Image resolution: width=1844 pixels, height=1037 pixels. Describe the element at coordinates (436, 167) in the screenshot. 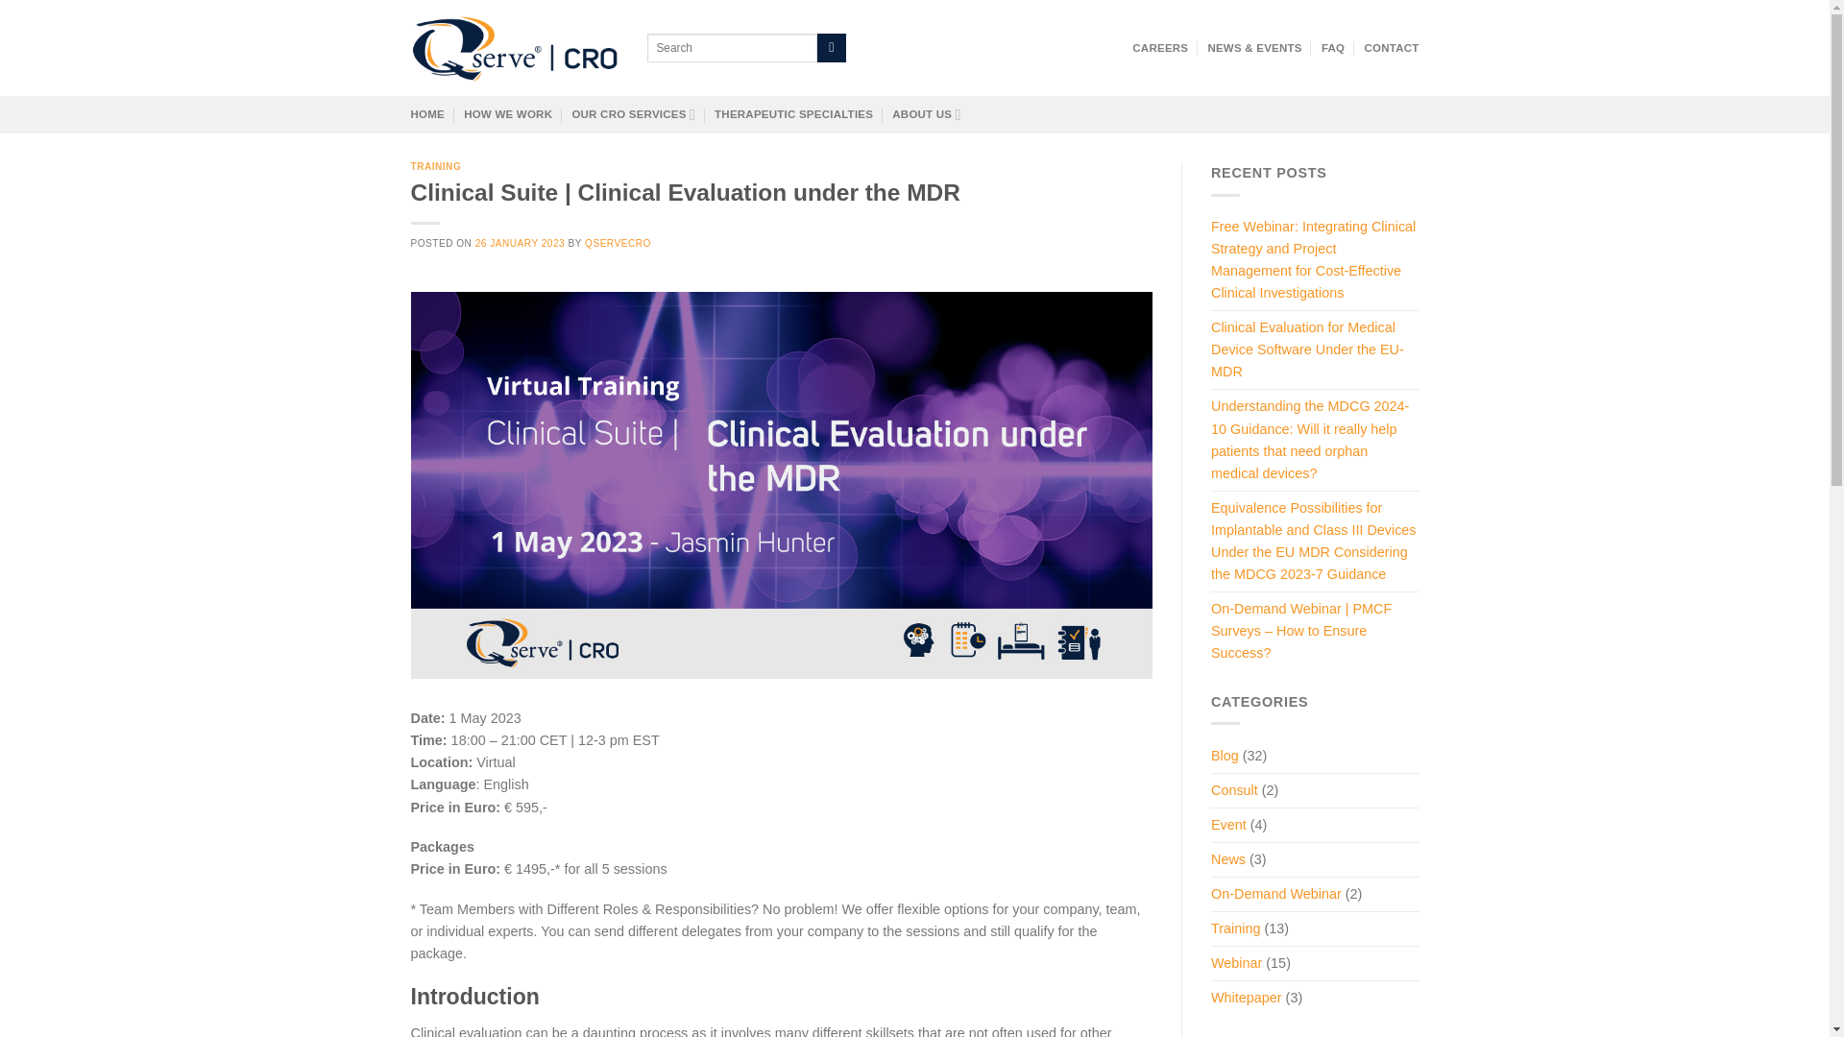

I see `TRAINING` at that location.